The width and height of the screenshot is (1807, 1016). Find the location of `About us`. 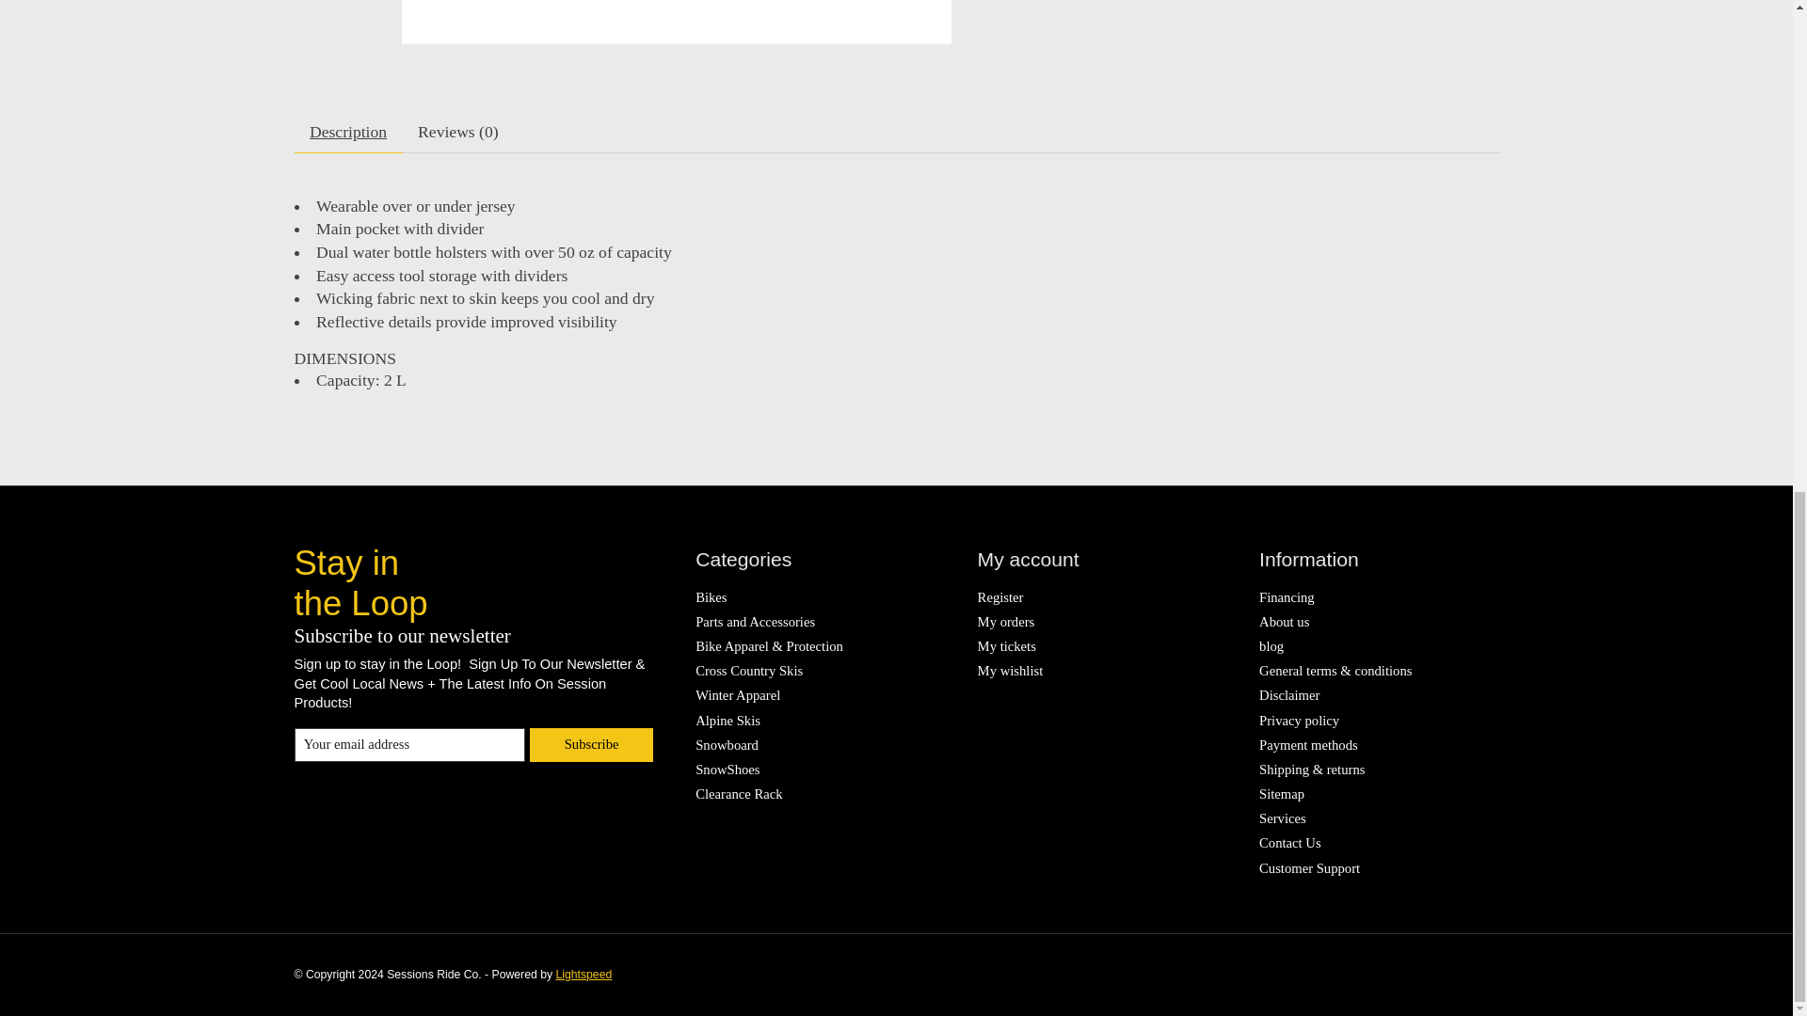

About us is located at coordinates (1284, 621).